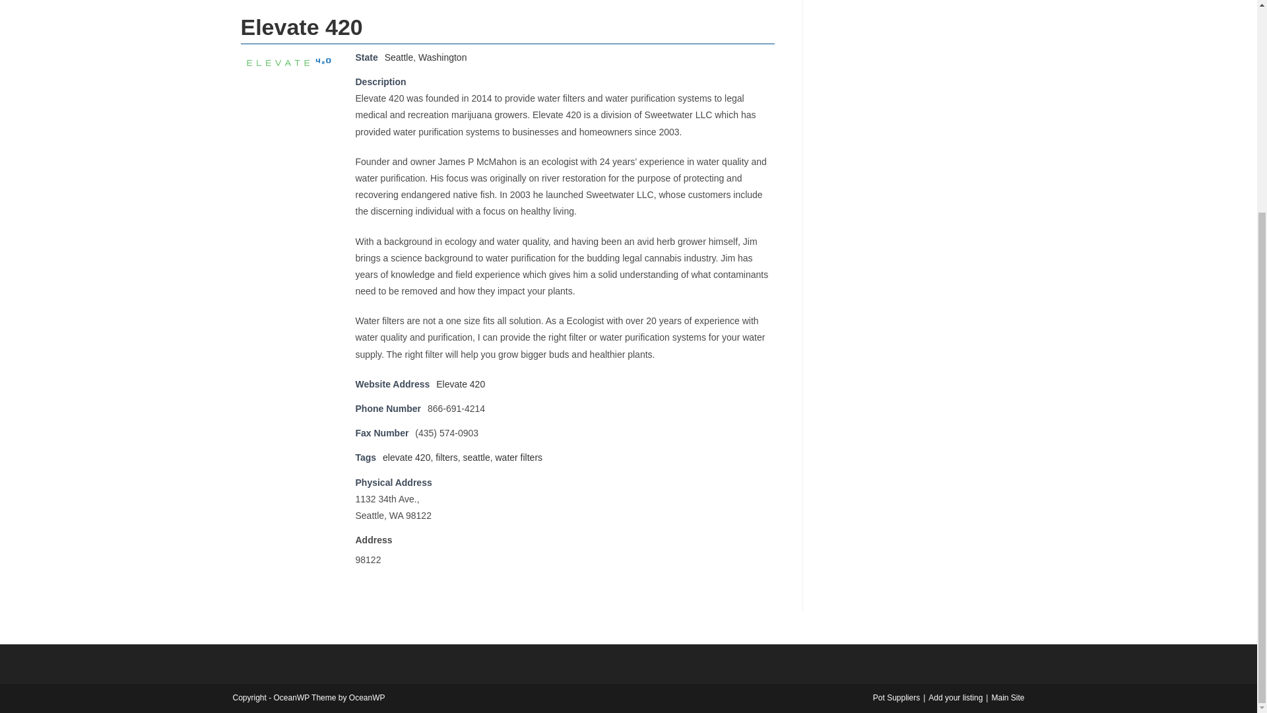 This screenshot has height=713, width=1267. Describe the element at coordinates (519, 457) in the screenshot. I see `water filters` at that location.